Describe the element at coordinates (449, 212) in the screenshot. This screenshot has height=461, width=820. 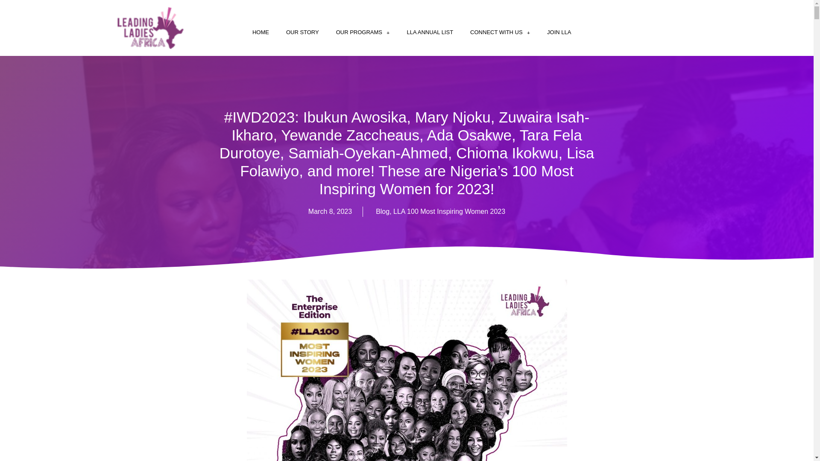
I see `LLA 100 Most Inspiring Women 2023` at that location.